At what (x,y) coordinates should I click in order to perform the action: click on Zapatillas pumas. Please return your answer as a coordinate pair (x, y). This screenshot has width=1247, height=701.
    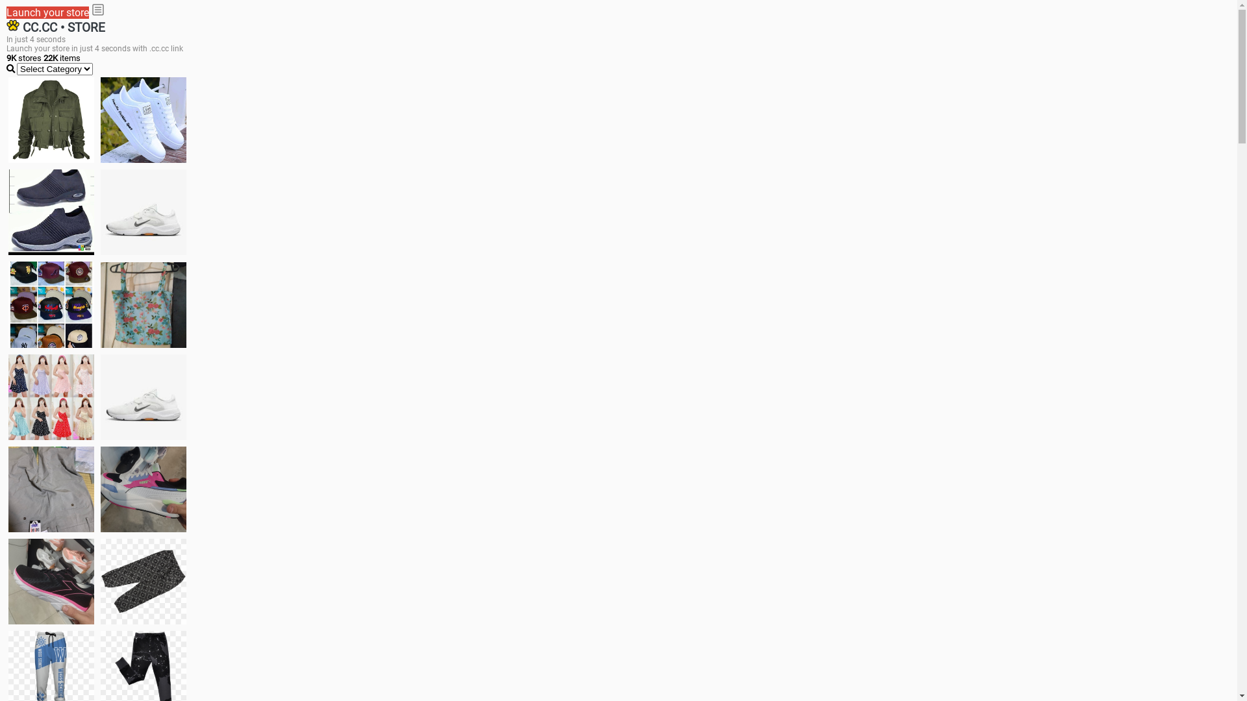
    Looking at the image, I should click on (144, 489).